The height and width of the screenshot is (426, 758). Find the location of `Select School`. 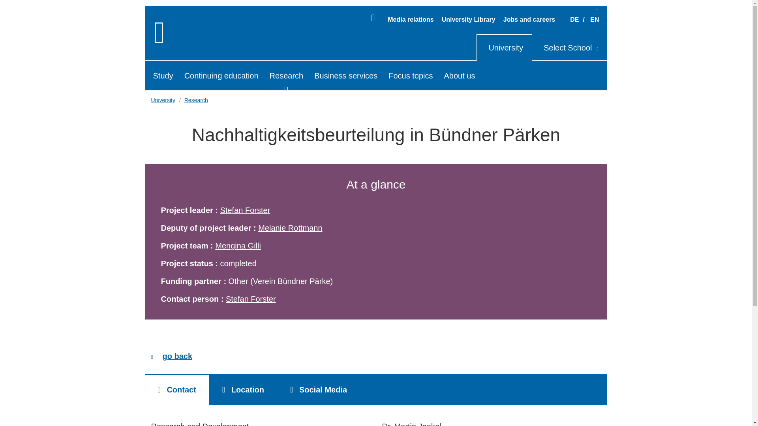

Select School is located at coordinates (569, 47).